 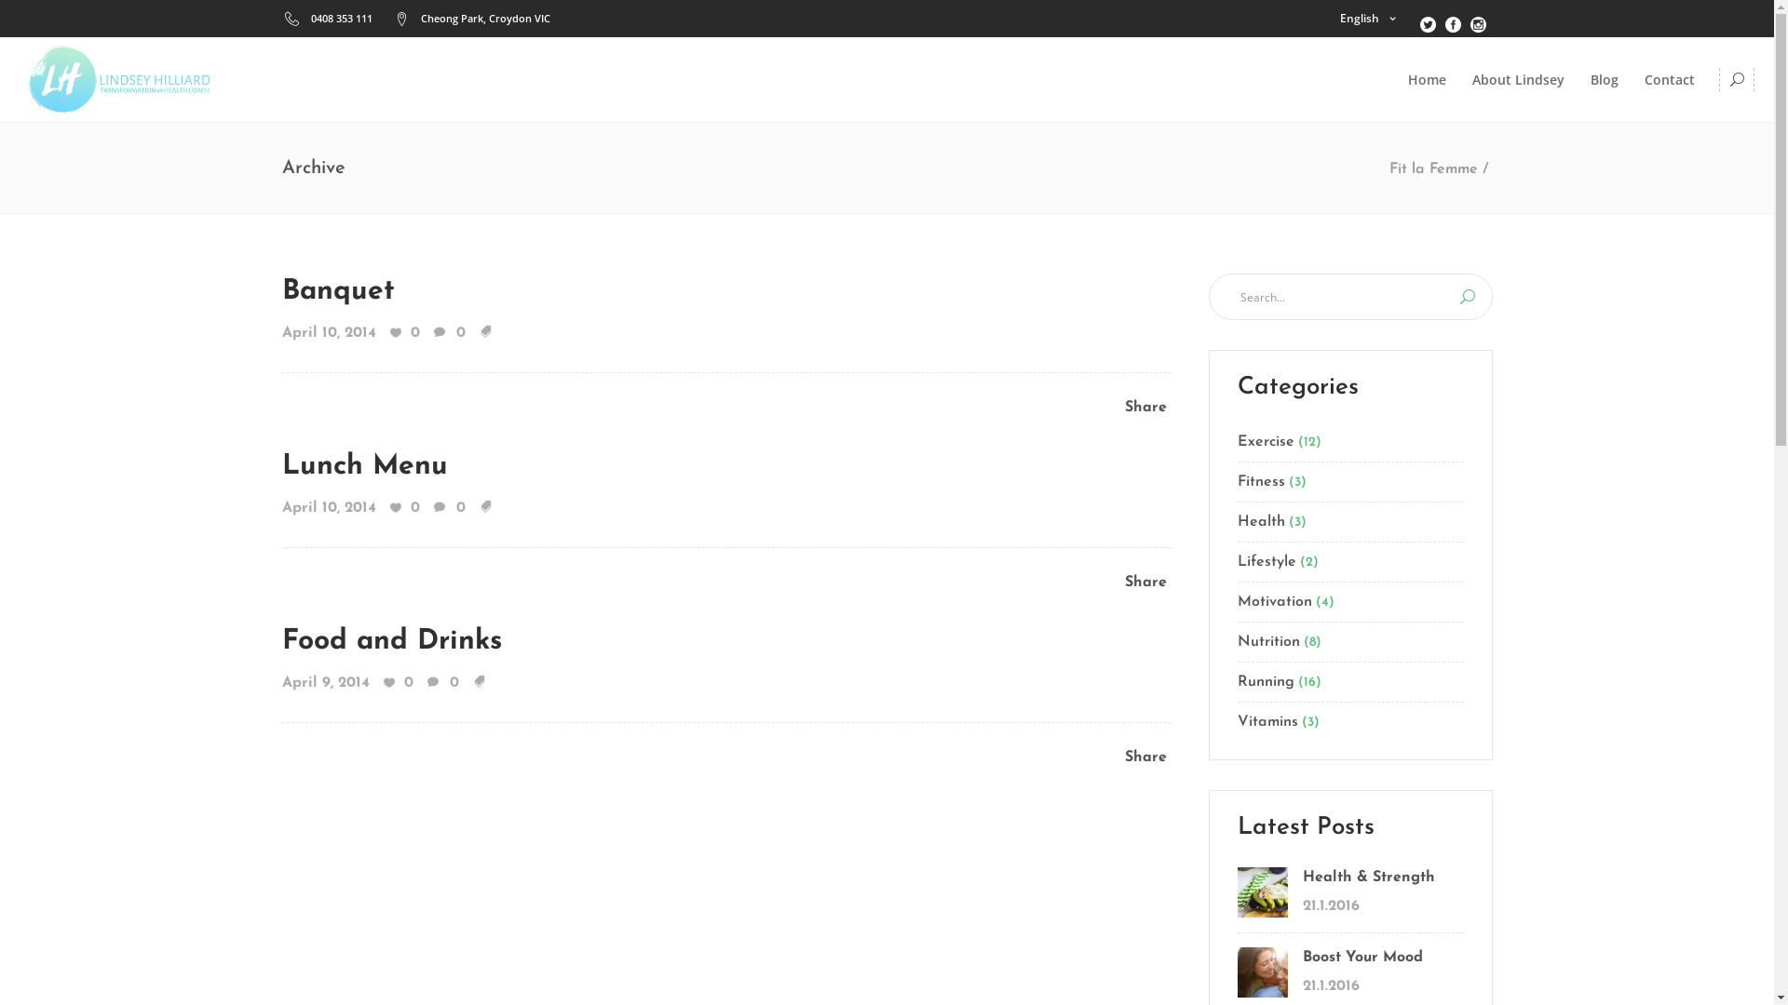 I want to click on English, so click(x=1368, y=19).